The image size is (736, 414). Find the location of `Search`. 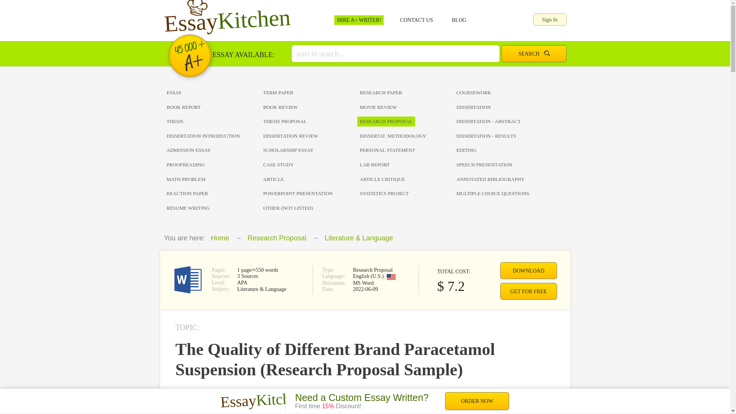

Search is located at coordinates (534, 54).